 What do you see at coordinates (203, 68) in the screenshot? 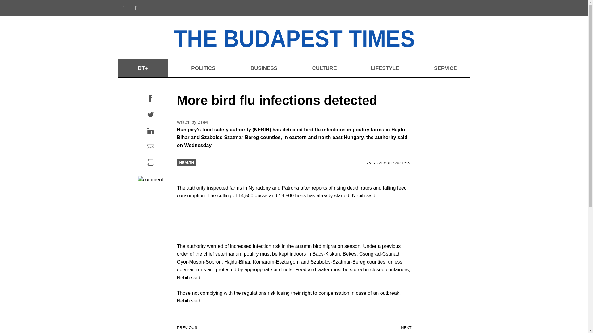
I see `POLITICS` at bounding box center [203, 68].